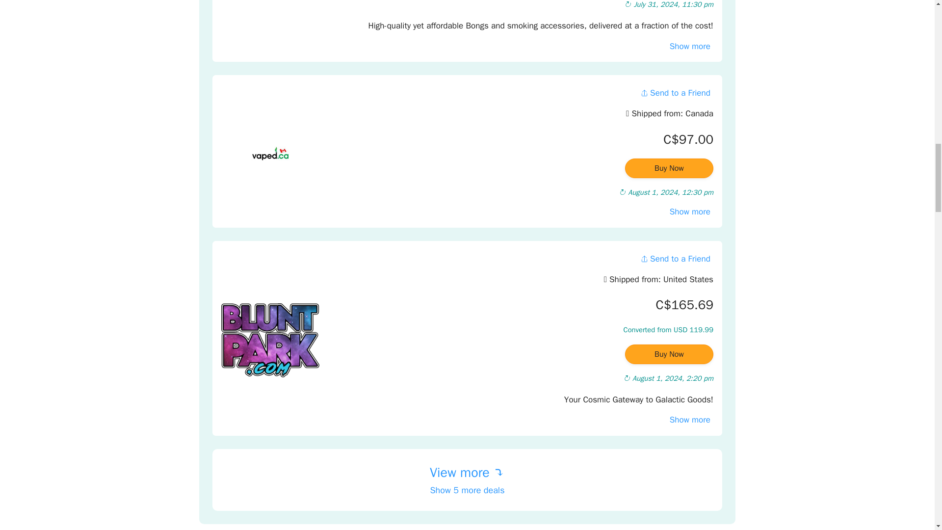 This screenshot has height=530, width=942. Describe the element at coordinates (270, 154) in the screenshot. I see `Vaped.ca` at that location.